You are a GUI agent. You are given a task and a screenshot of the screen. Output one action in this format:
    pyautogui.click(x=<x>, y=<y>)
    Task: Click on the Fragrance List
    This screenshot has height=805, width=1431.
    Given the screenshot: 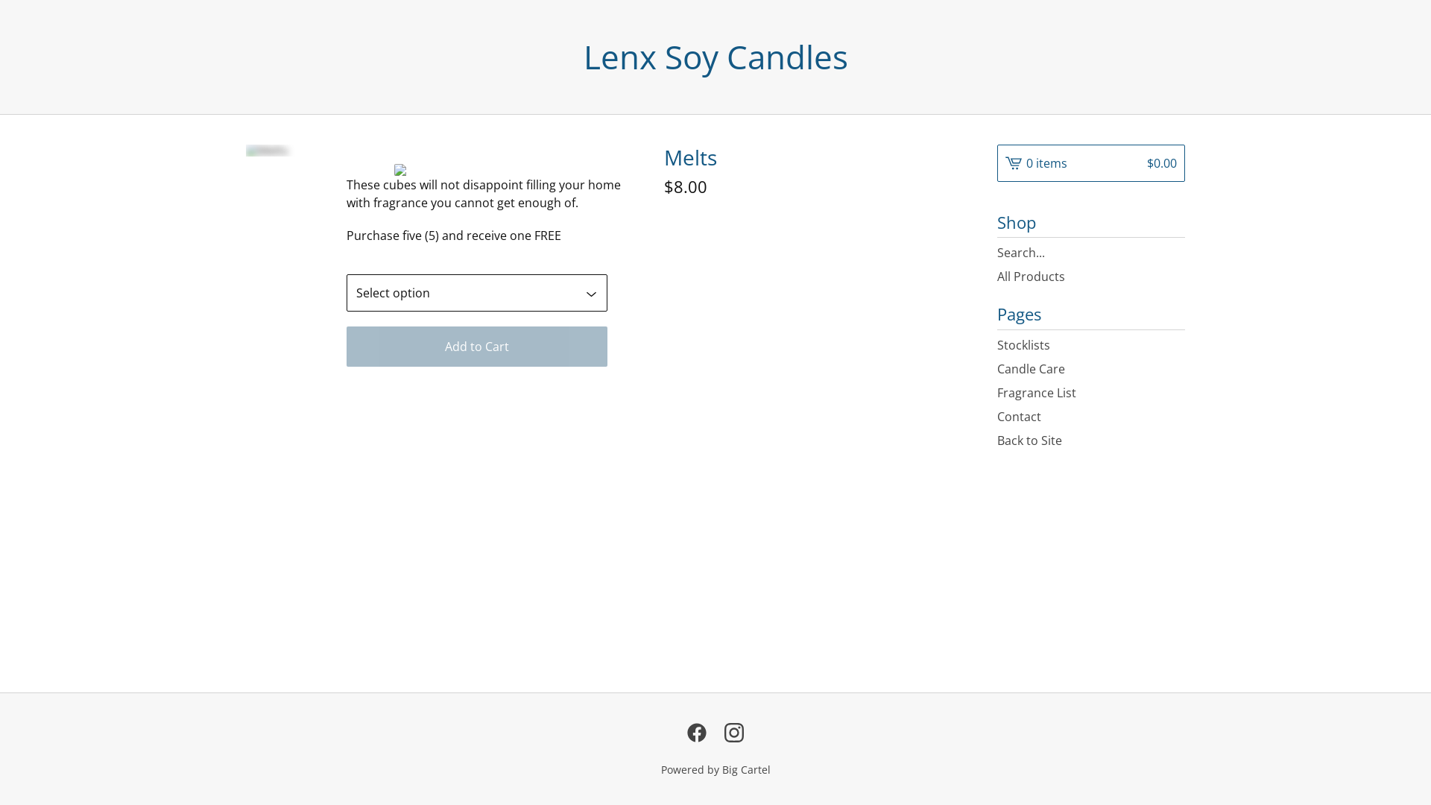 What is the action you would take?
    pyautogui.click(x=1091, y=393)
    